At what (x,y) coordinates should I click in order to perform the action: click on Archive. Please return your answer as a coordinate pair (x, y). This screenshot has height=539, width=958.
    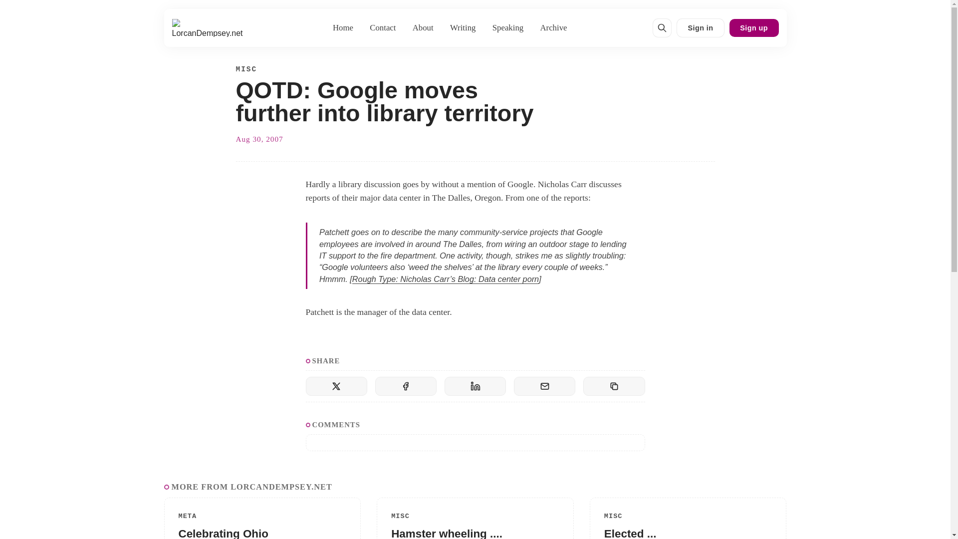
    Looking at the image, I should click on (554, 27).